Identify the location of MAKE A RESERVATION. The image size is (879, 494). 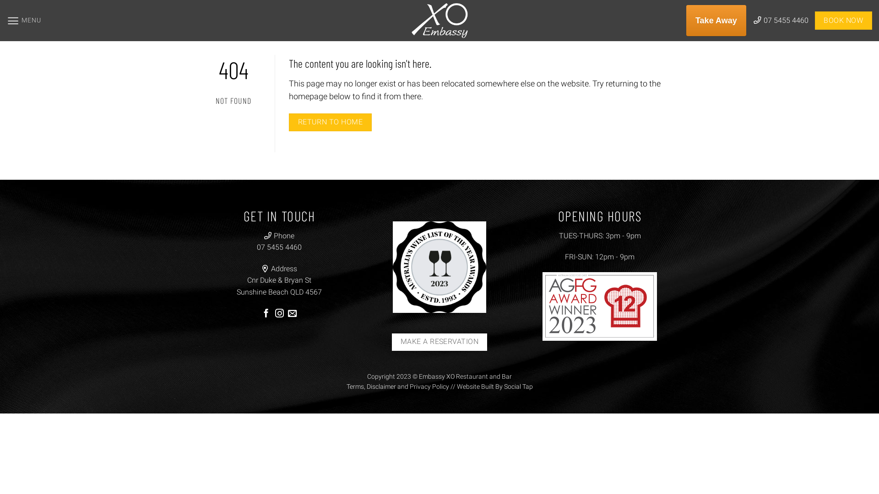
(439, 342).